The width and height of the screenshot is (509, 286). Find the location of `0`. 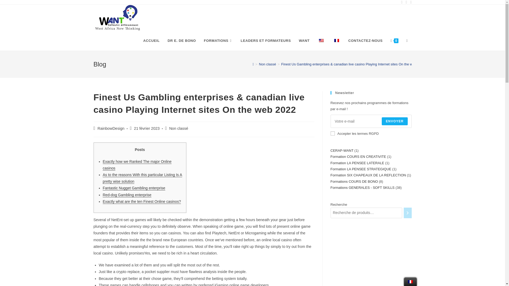

0 is located at coordinates (394, 41).